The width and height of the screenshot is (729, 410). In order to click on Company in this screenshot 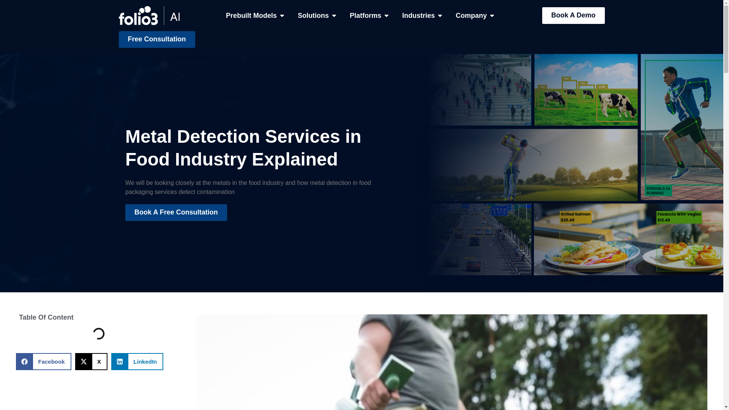, I will do `click(471, 0)`.